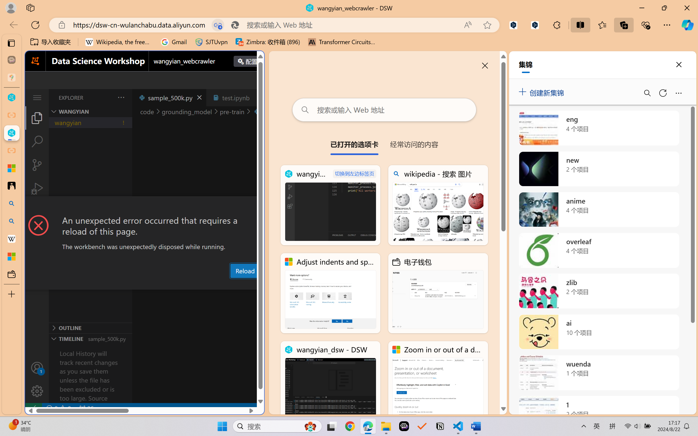  What do you see at coordinates (90, 111) in the screenshot?
I see `Explorer Section: wangyian` at bounding box center [90, 111].